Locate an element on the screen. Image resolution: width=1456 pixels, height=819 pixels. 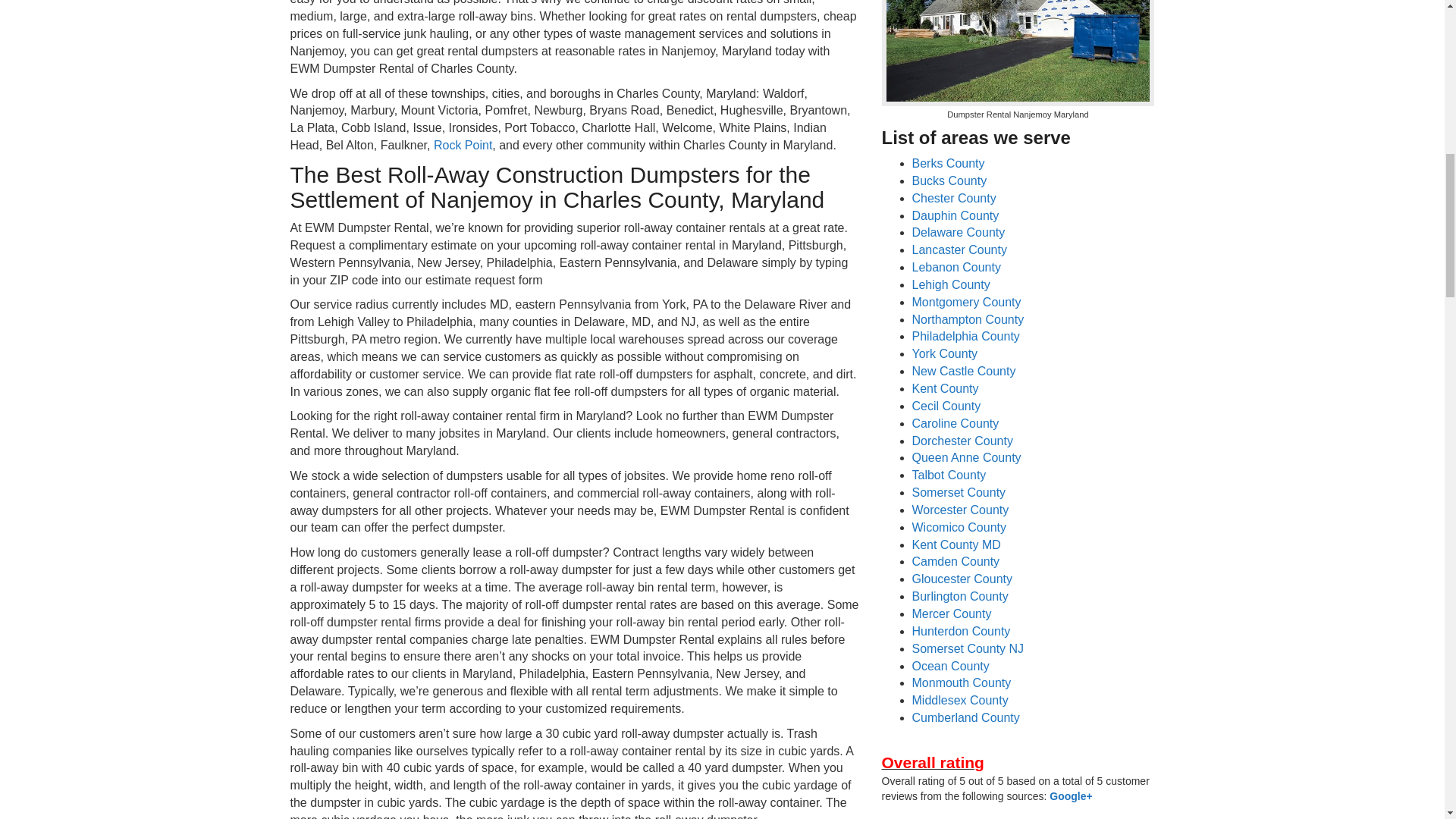
Chester County is located at coordinates (953, 198).